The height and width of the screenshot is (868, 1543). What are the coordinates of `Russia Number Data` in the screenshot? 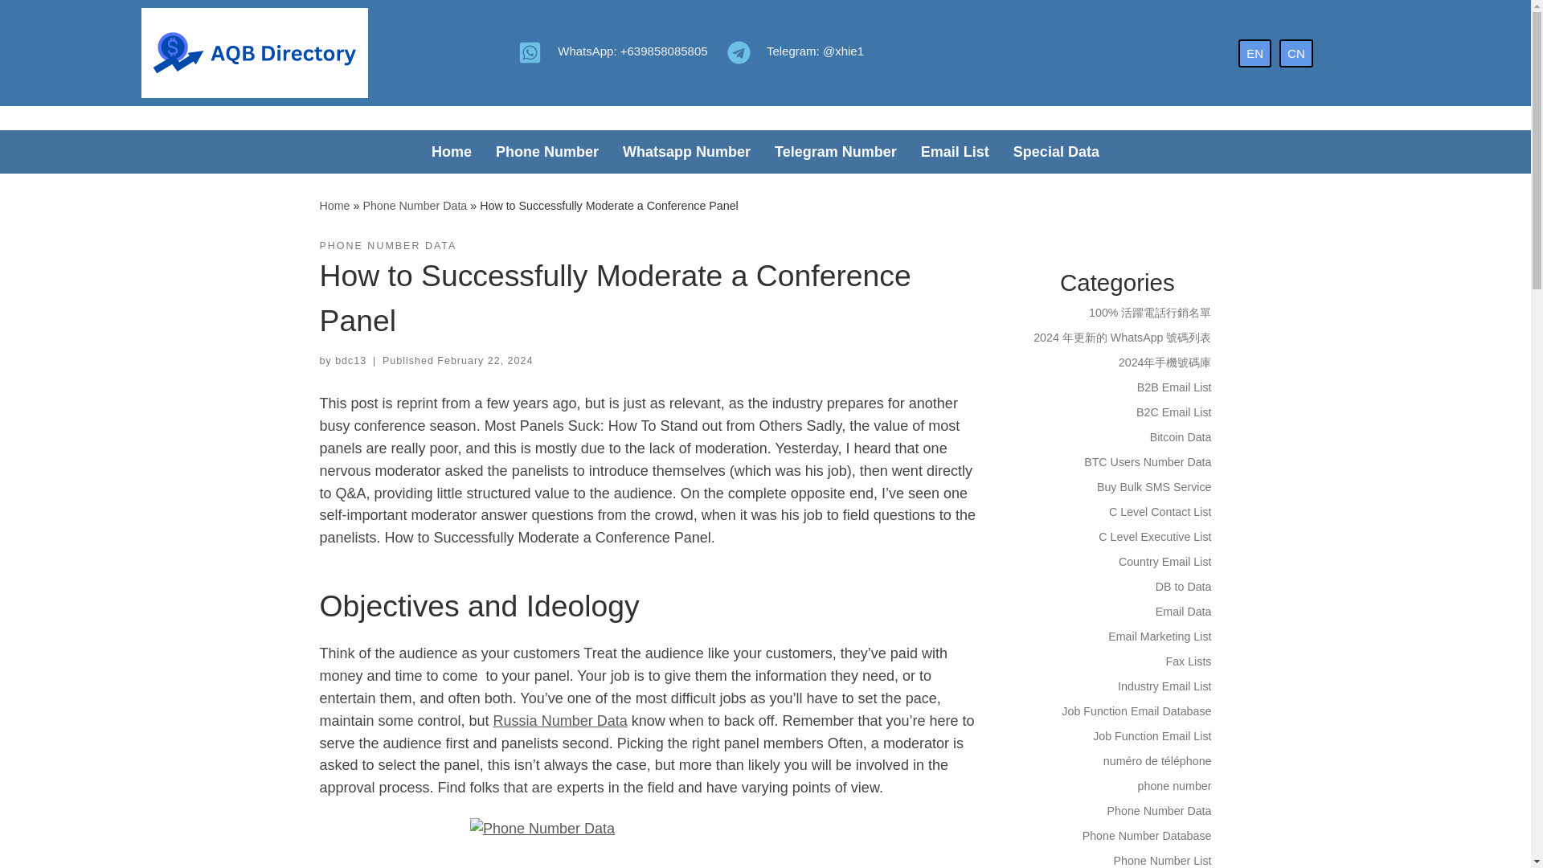 It's located at (561, 720).